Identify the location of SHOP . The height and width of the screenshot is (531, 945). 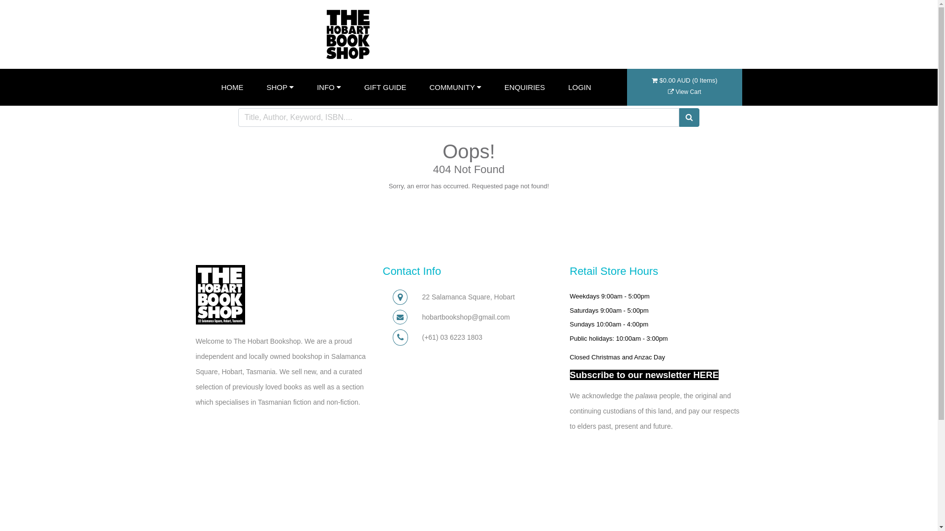
(281, 88).